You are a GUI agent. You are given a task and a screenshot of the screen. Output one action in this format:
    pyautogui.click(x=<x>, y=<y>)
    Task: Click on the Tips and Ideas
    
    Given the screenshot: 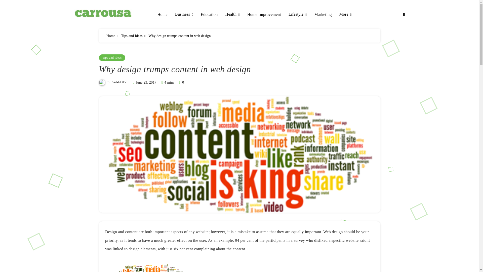 What is the action you would take?
    pyautogui.click(x=112, y=57)
    